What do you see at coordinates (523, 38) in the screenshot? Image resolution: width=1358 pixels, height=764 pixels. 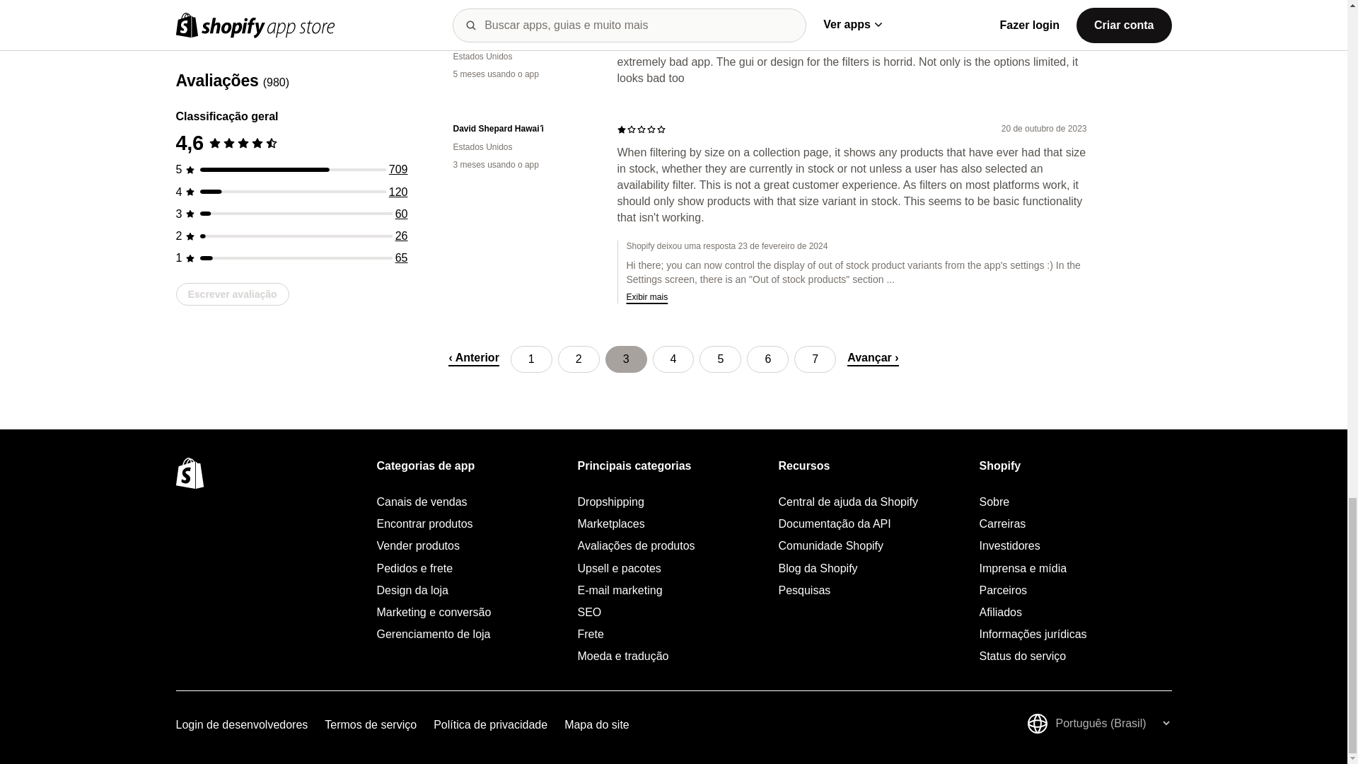 I see `Otherworlds Market` at bounding box center [523, 38].